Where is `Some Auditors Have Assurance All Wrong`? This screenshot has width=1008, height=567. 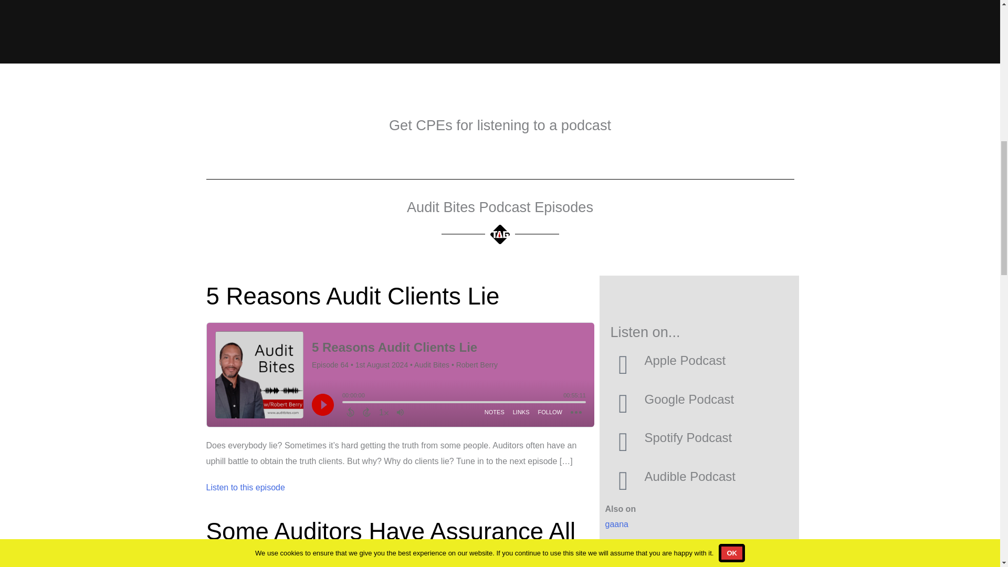 Some Auditors Have Assurance All Wrong is located at coordinates (391, 543).